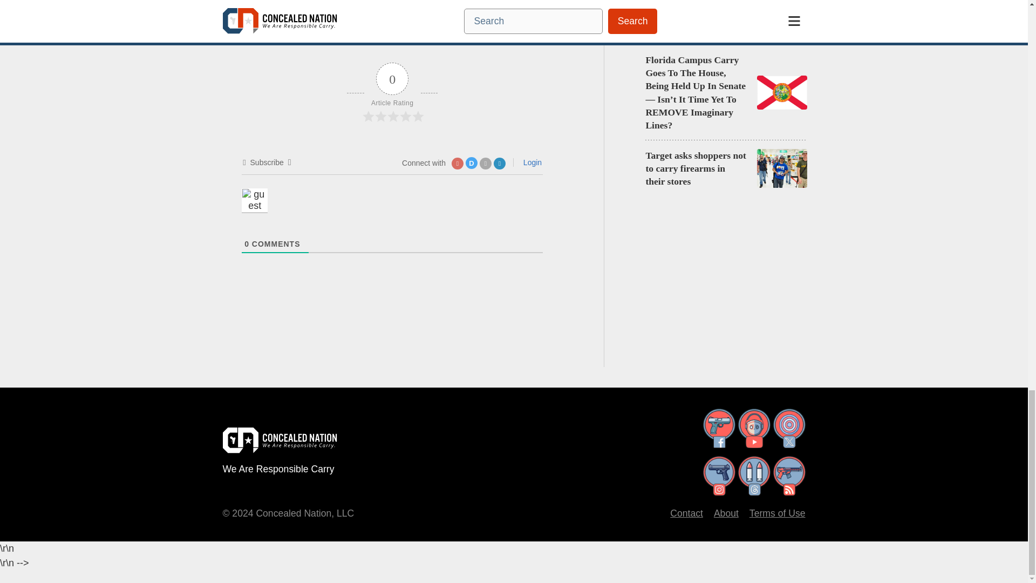 This screenshot has width=1036, height=583. Describe the element at coordinates (531, 162) in the screenshot. I see `Login` at that location.